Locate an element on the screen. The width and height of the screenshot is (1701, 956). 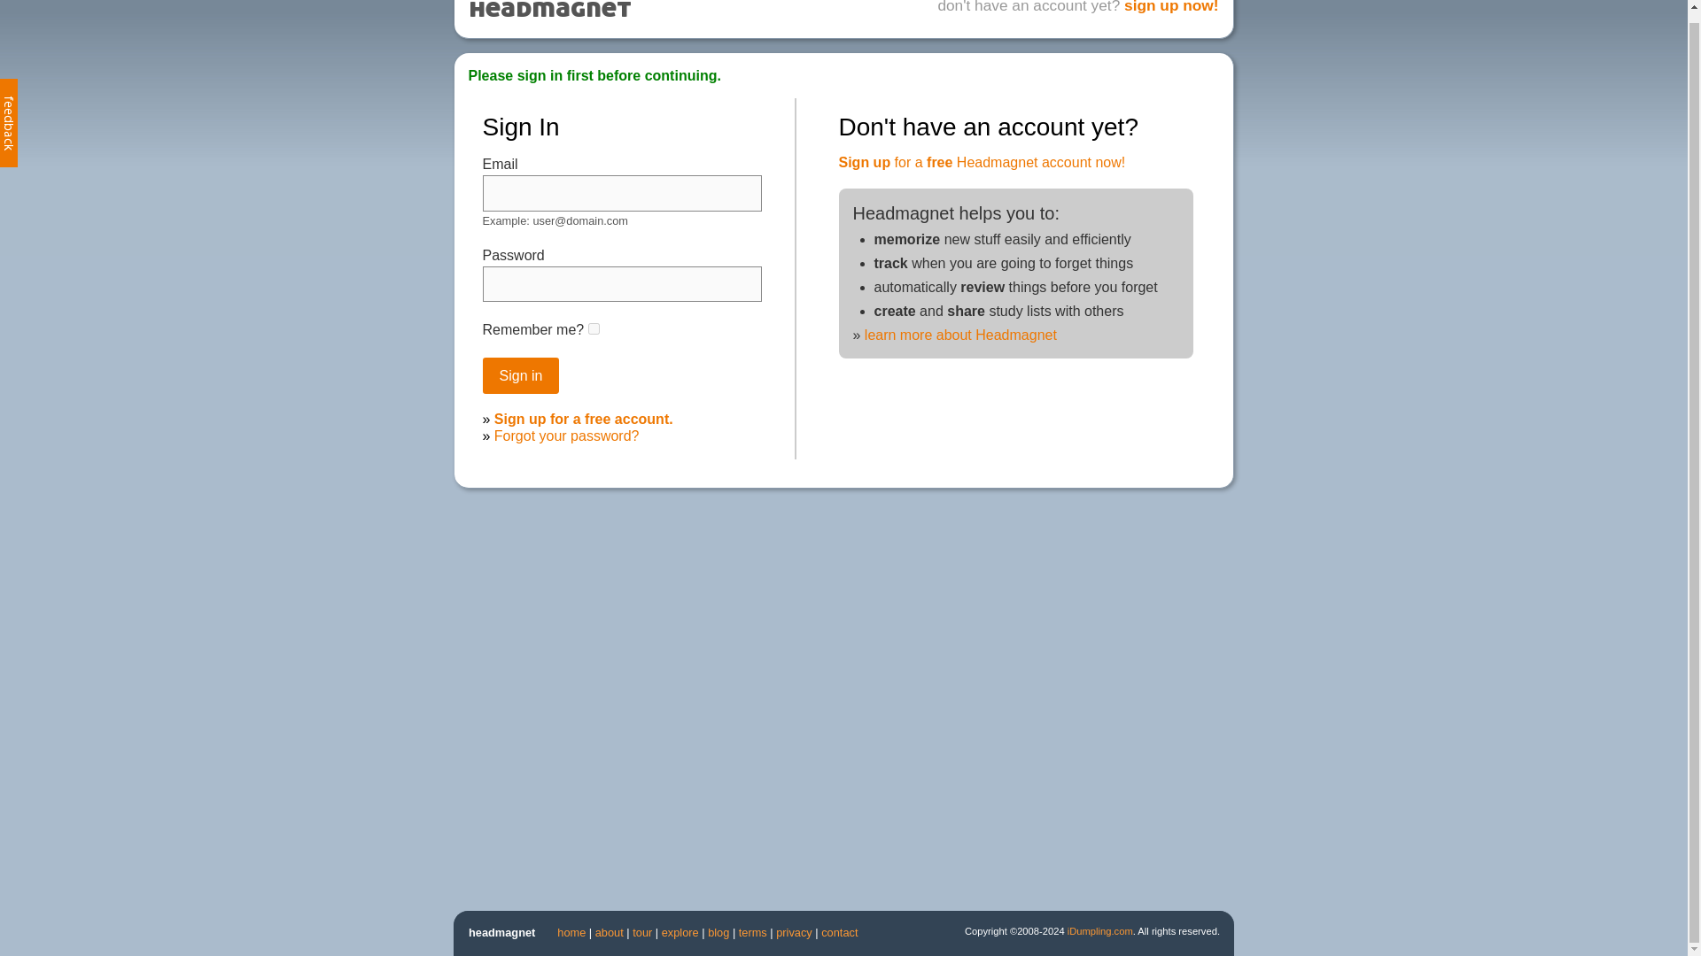
privacy is located at coordinates (794, 932).